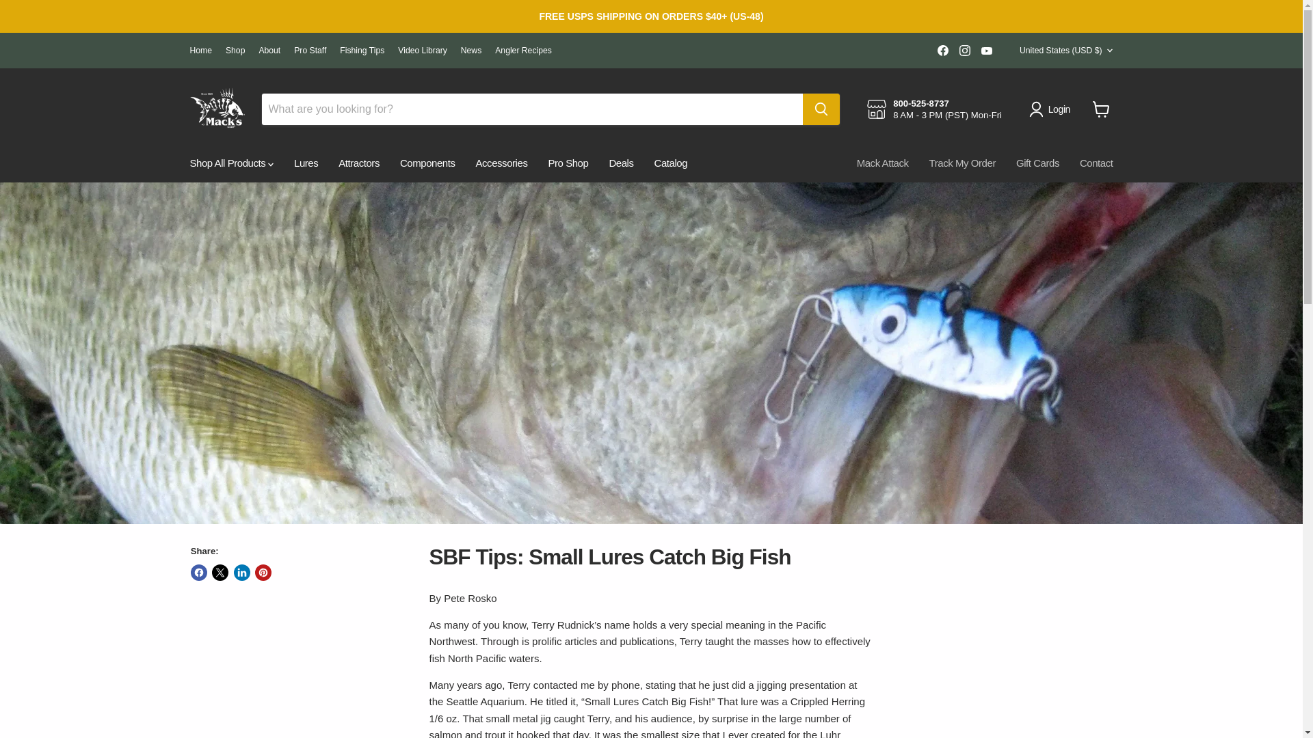  I want to click on Video Library, so click(423, 51).